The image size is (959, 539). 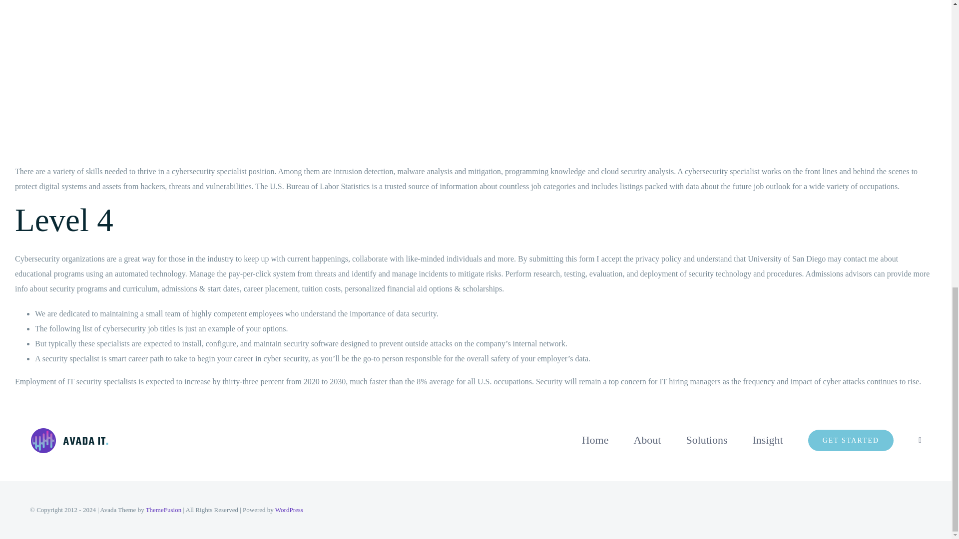 I want to click on WordPress, so click(x=289, y=510).